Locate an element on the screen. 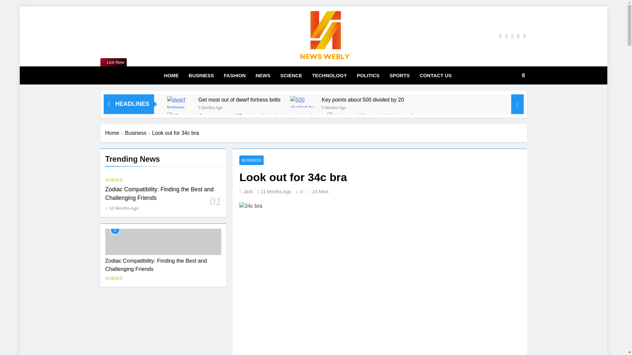  Live Now is located at coordinates (113, 62).